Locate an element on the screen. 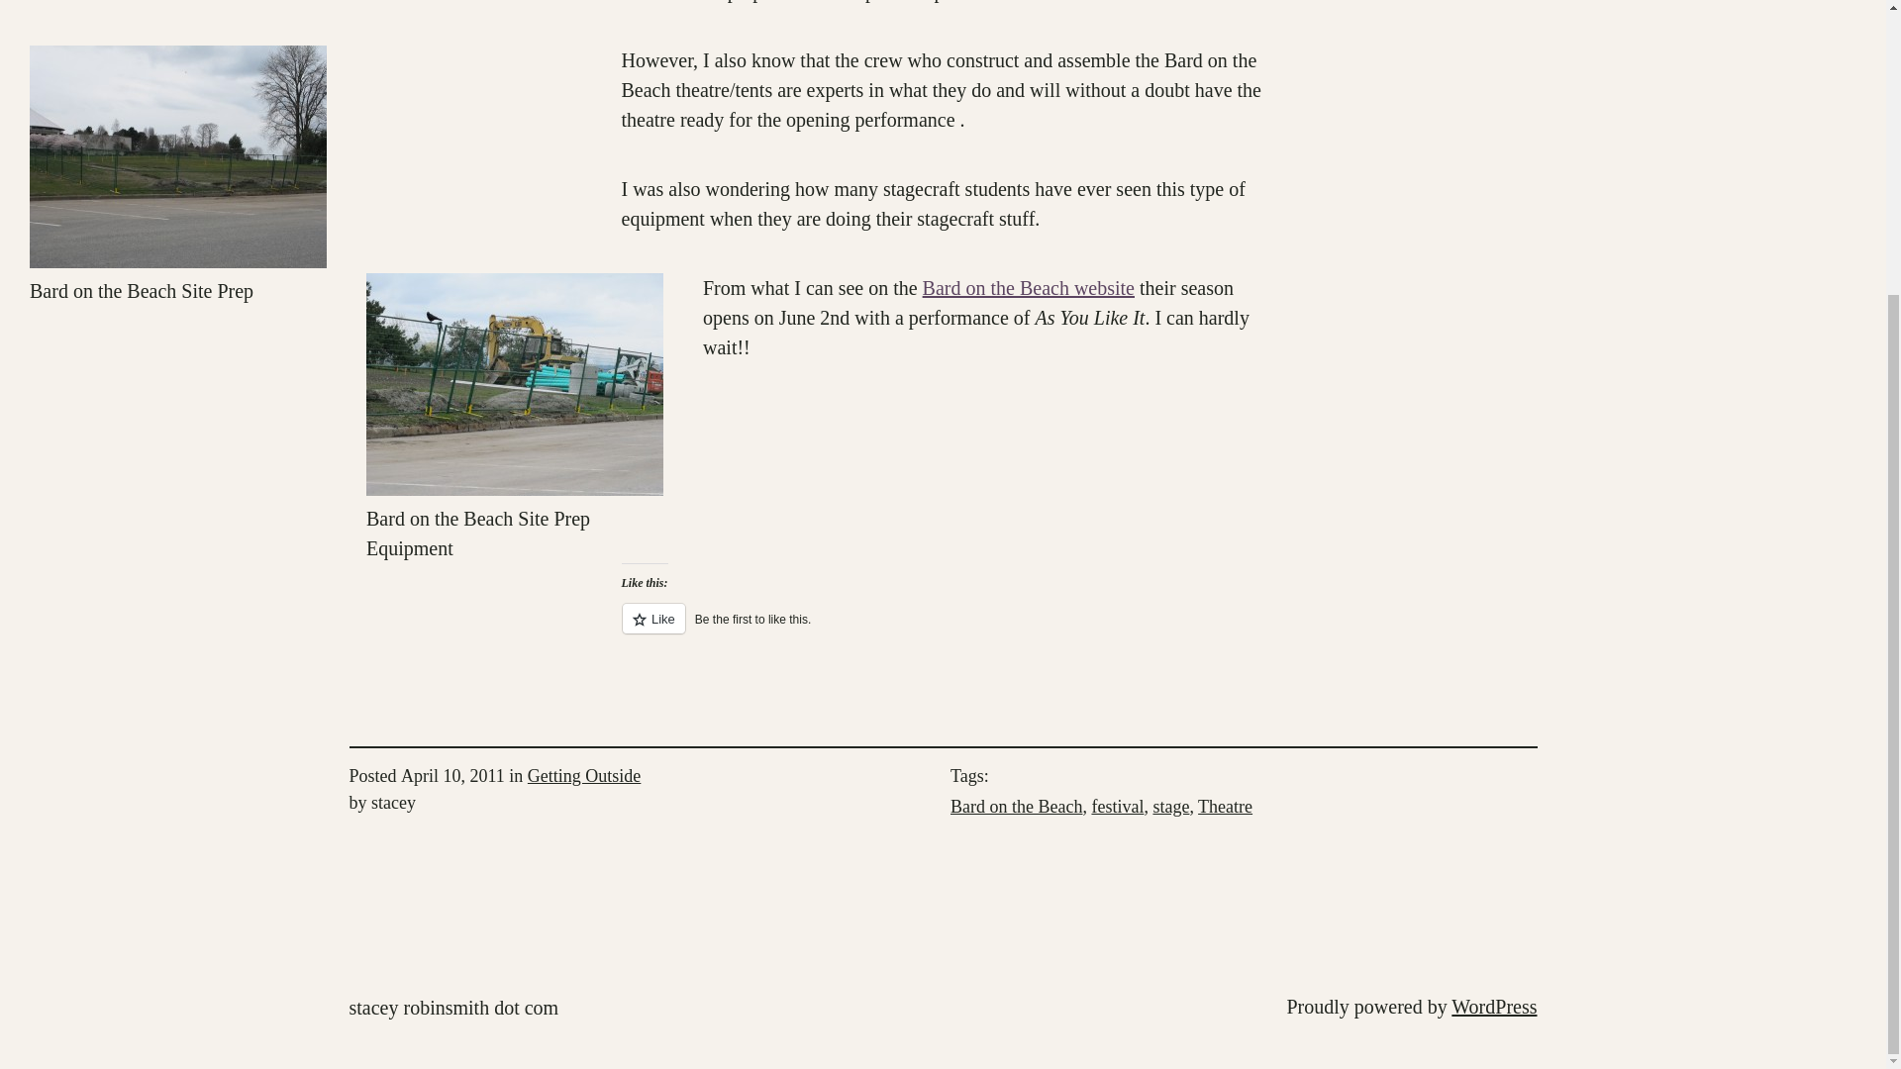  stage is located at coordinates (1170, 806).